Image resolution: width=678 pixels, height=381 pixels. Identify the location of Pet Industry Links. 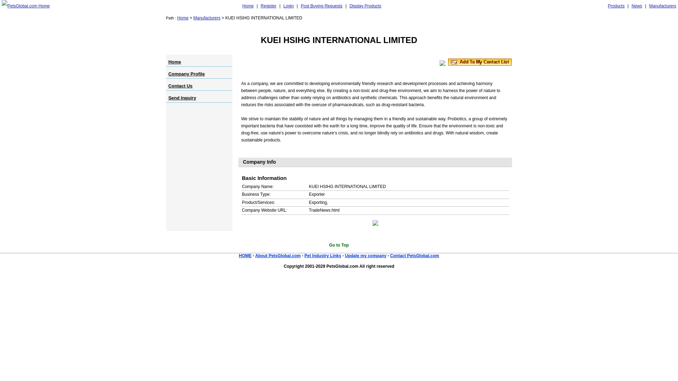
(323, 256).